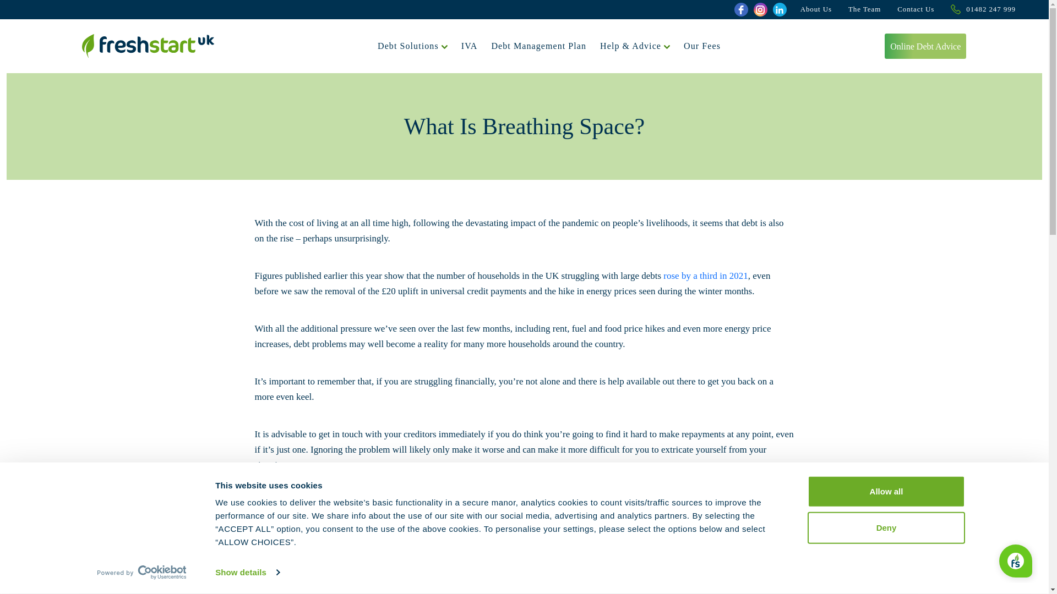 This screenshot has height=594, width=1057. I want to click on Allow all, so click(885, 492).